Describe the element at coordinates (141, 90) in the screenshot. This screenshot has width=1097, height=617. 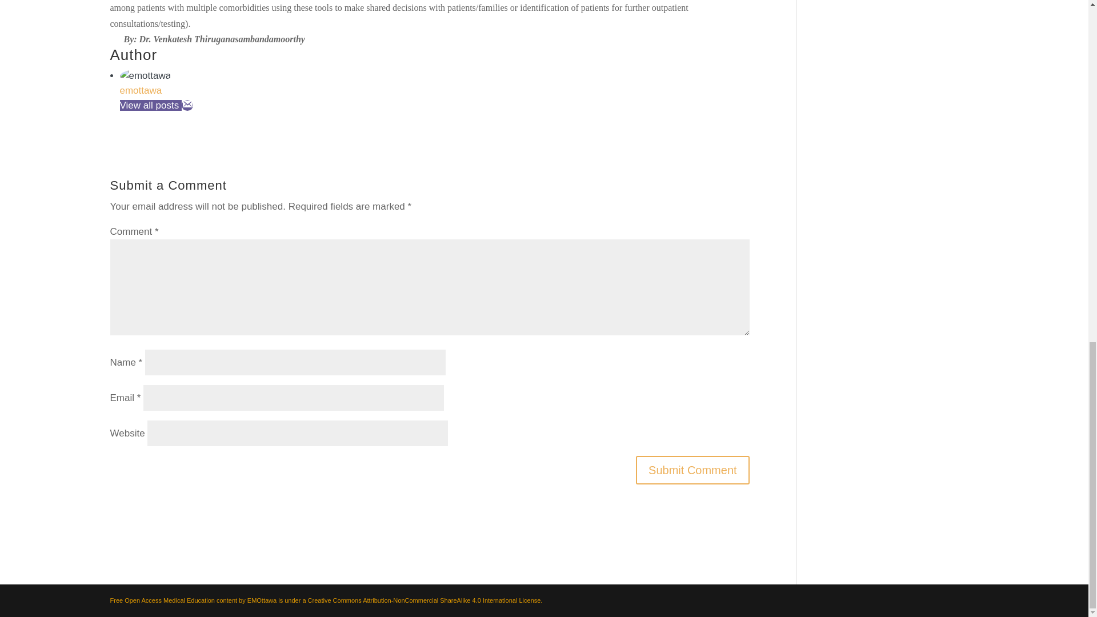
I see `emottawa` at that location.